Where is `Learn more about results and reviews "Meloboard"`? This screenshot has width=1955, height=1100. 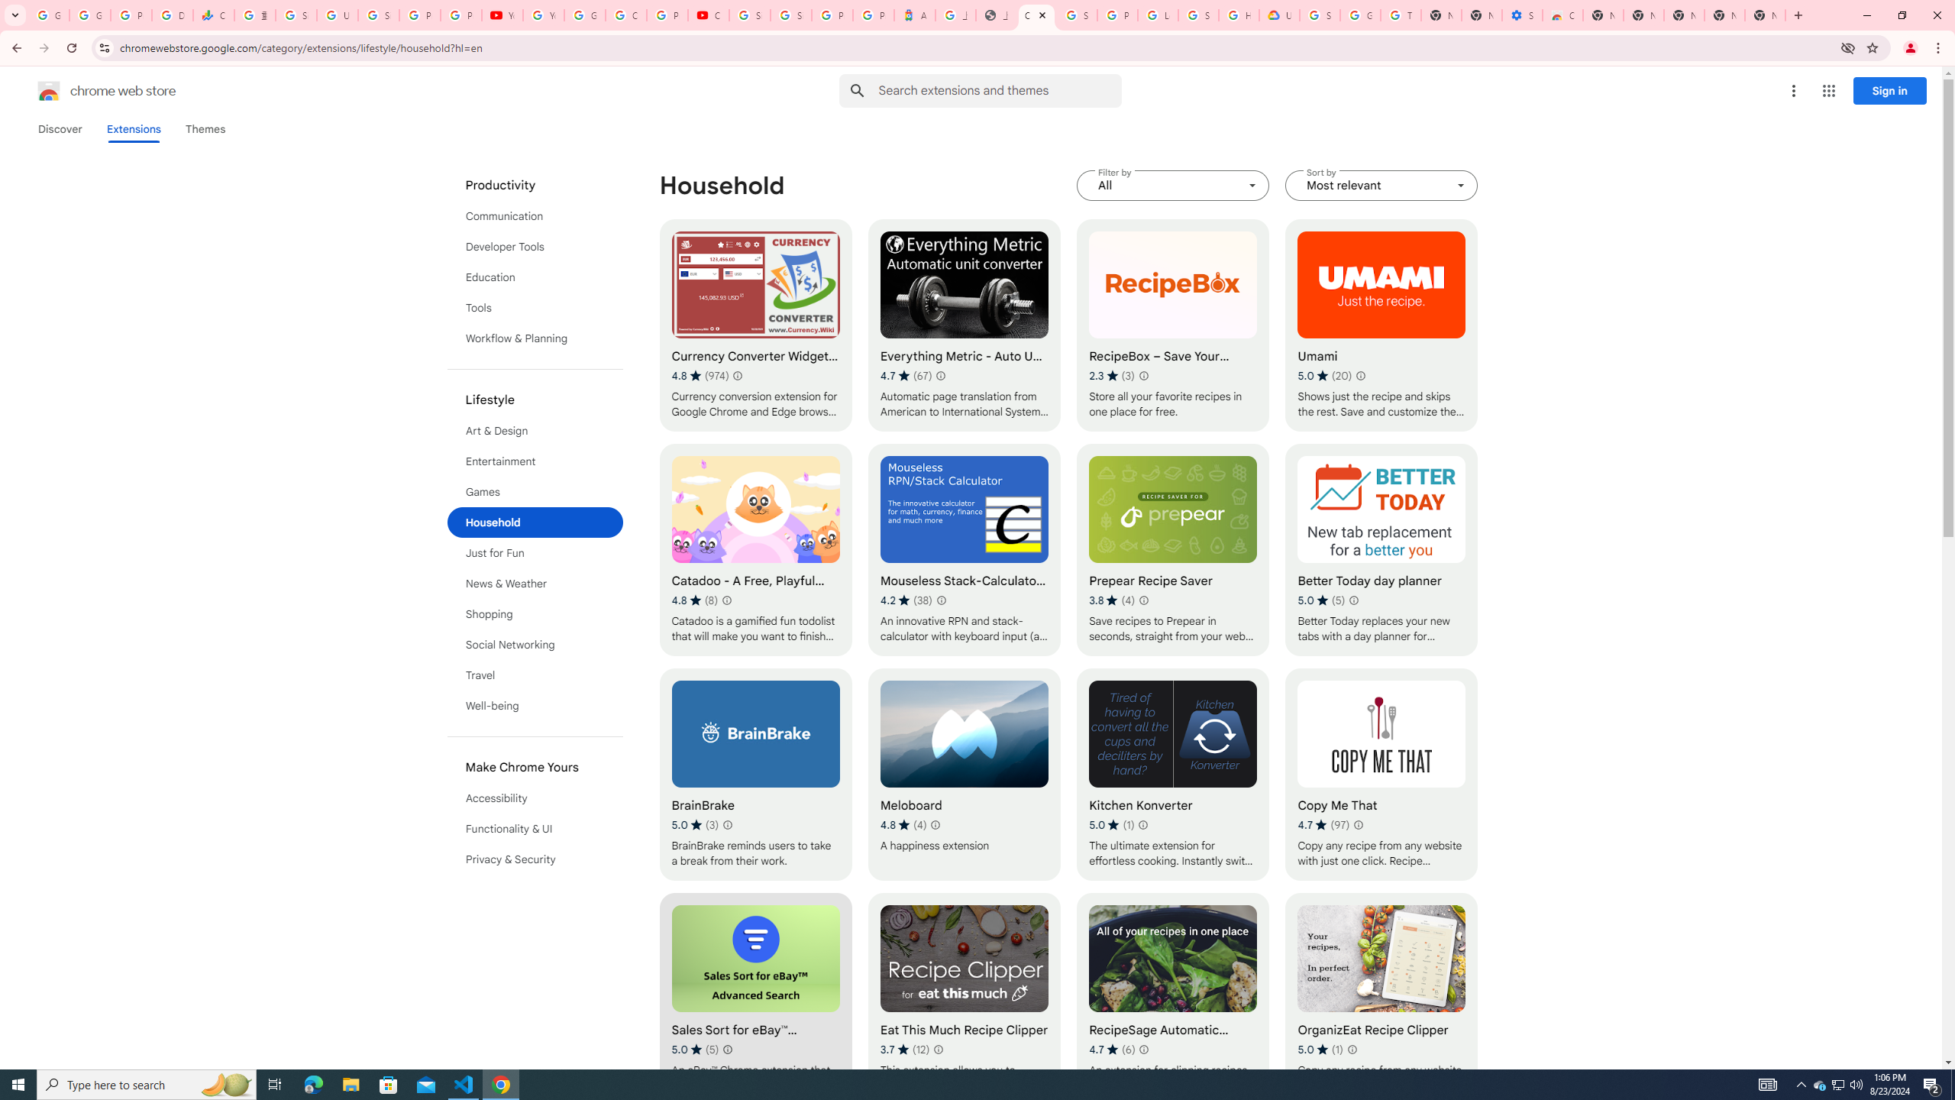
Learn more about results and reviews "Meloboard" is located at coordinates (935, 825).